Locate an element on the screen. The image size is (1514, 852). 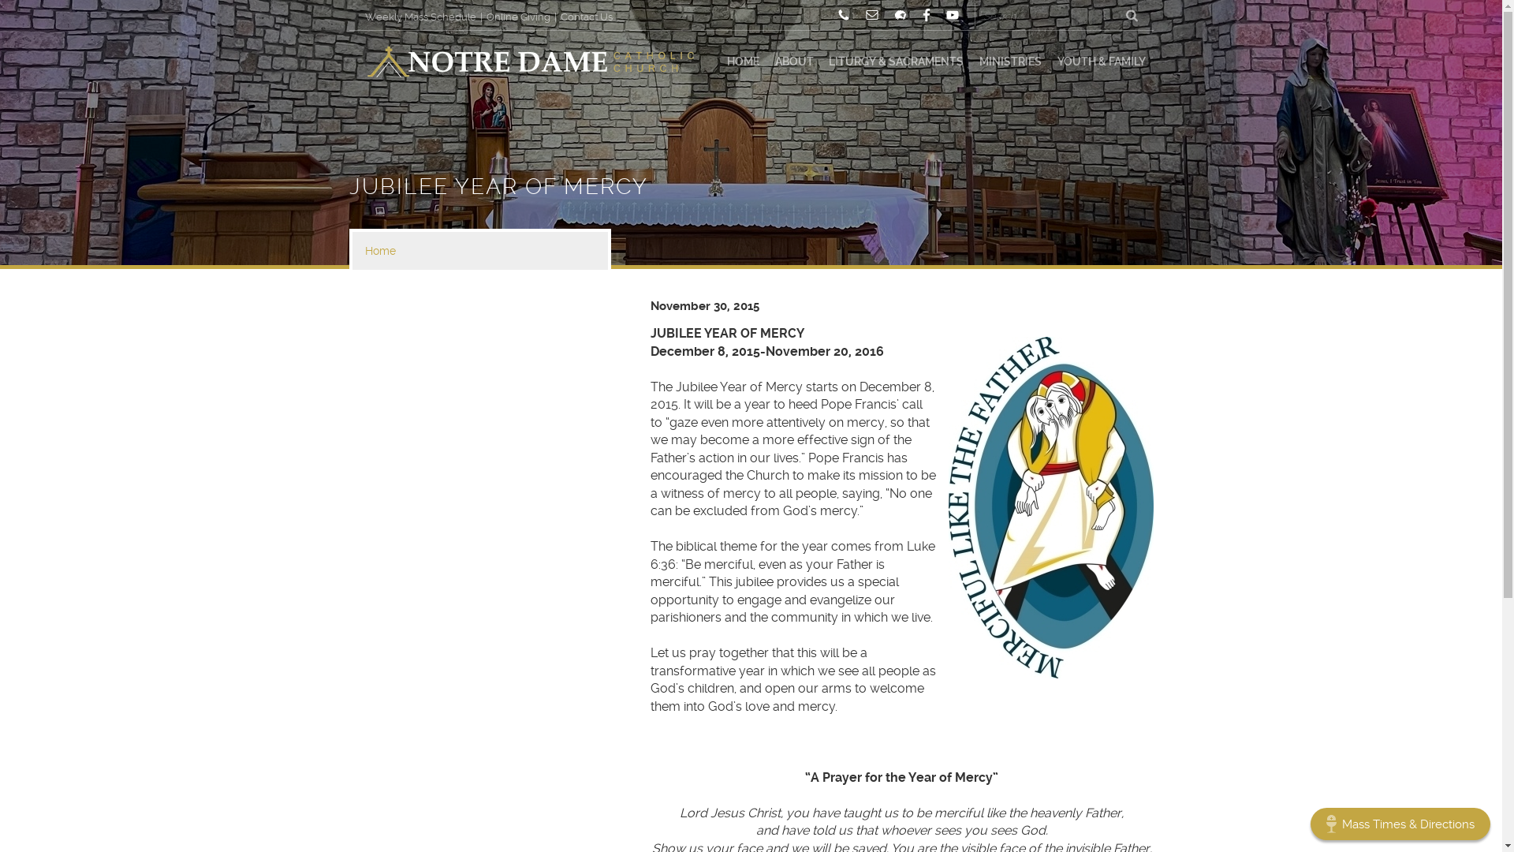
Email is located at coordinates (872, 15).